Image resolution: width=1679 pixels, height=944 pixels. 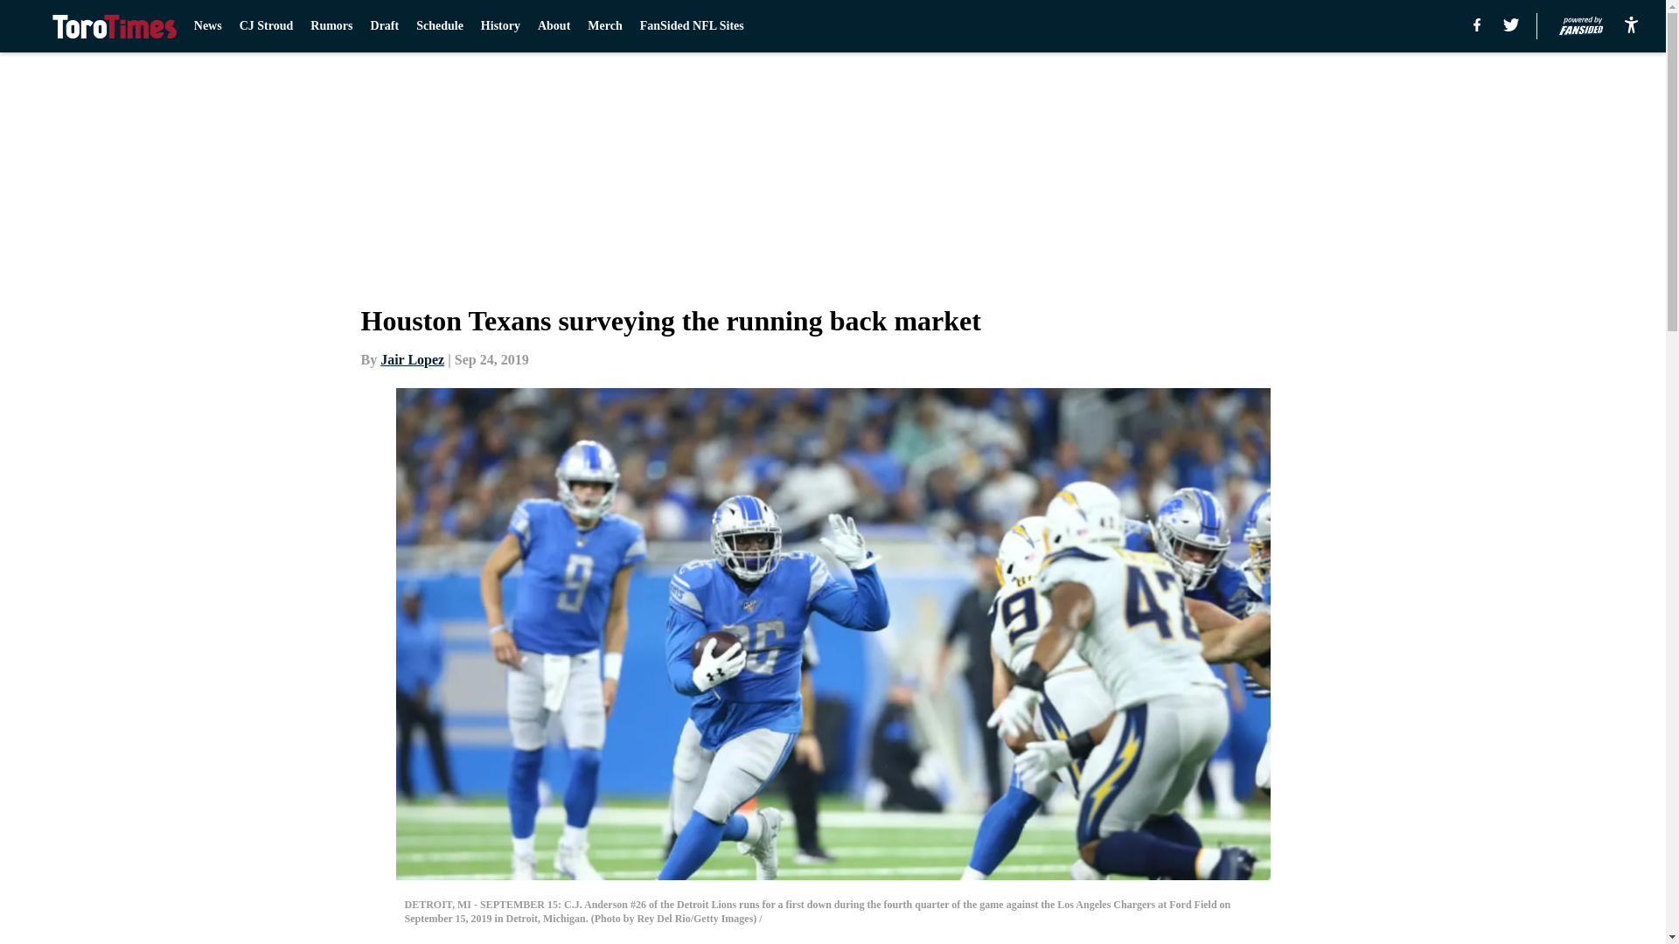 What do you see at coordinates (604, 26) in the screenshot?
I see `Merch` at bounding box center [604, 26].